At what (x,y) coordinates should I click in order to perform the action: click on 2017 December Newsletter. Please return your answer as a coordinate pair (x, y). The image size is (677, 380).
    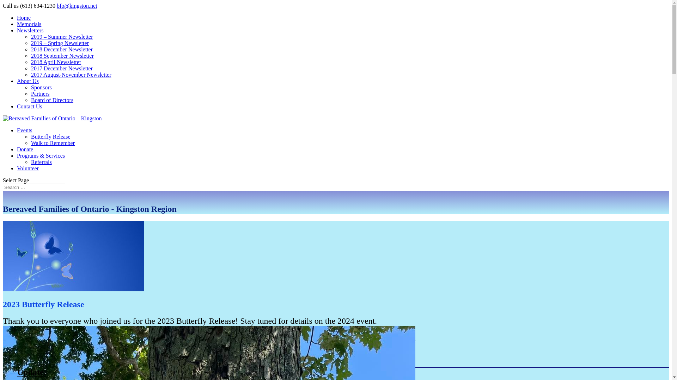
    Looking at the image, I should click on (62, 68).